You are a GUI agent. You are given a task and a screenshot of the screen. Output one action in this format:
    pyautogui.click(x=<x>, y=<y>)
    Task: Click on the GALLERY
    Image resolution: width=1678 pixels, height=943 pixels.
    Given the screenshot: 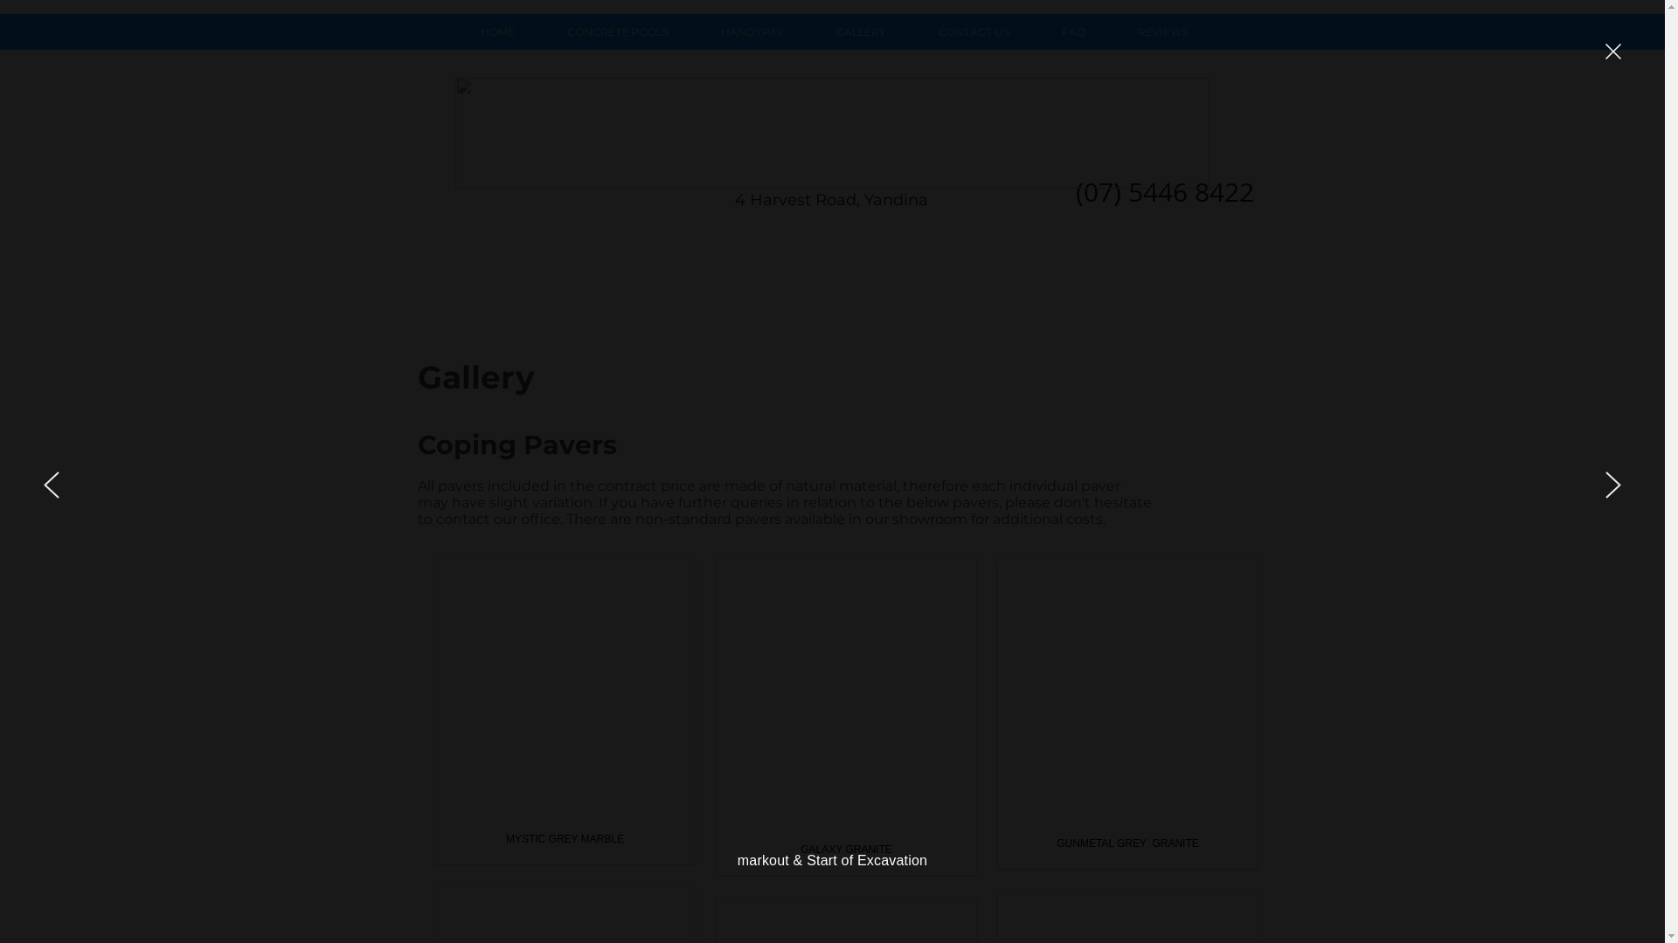 What is the action you would take?
    pyautogui.click(x=860, y=31)
    